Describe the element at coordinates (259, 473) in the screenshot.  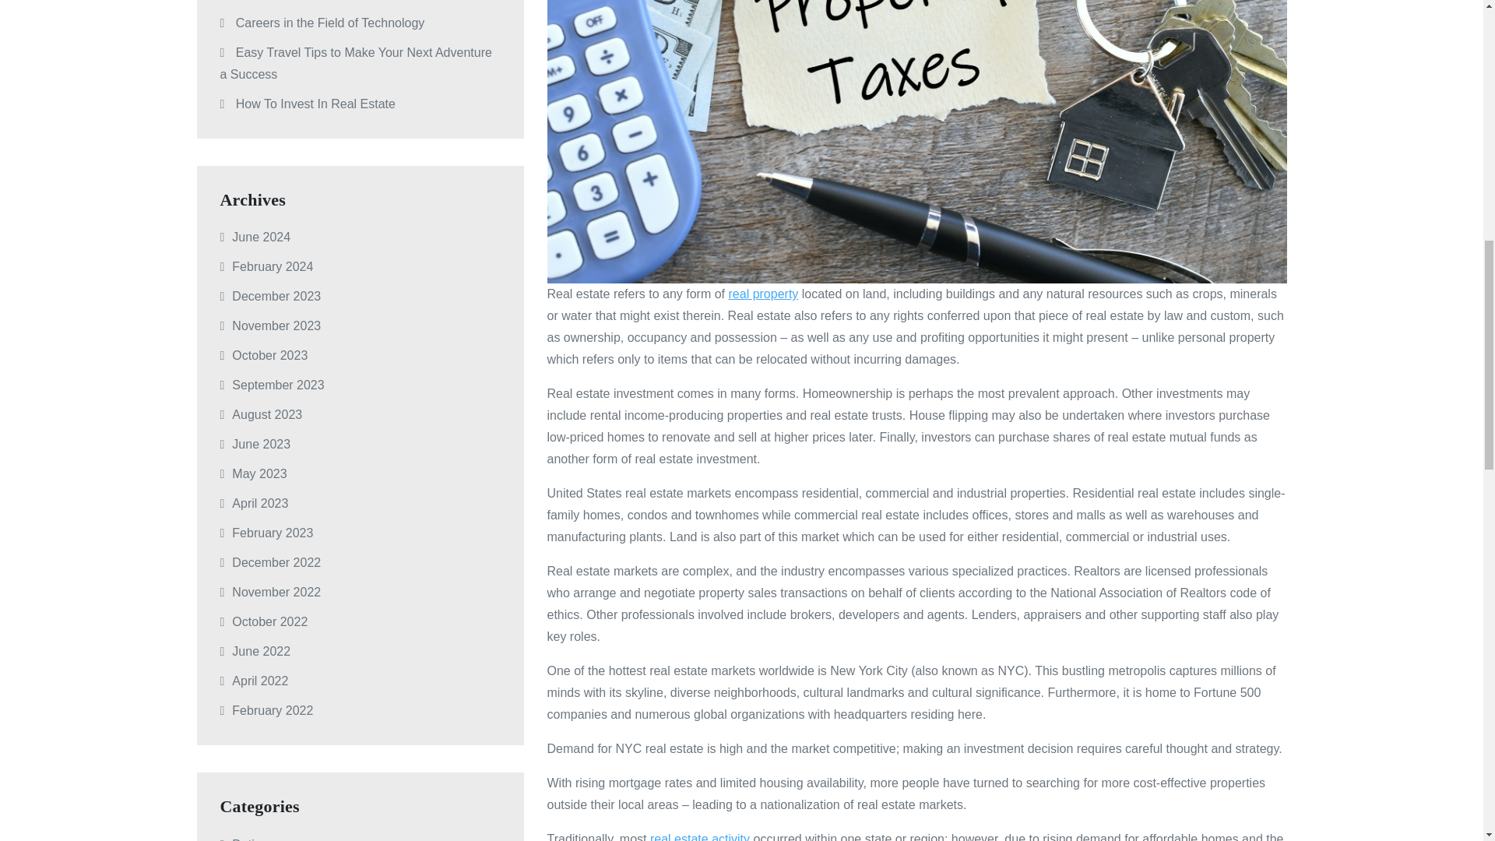
I see `May 2023` at that location.